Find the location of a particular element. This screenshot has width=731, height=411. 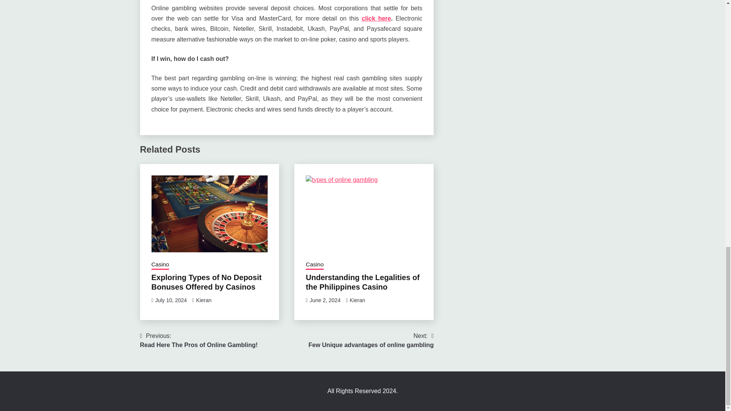

Kieran is located at coordinates (314, 265).